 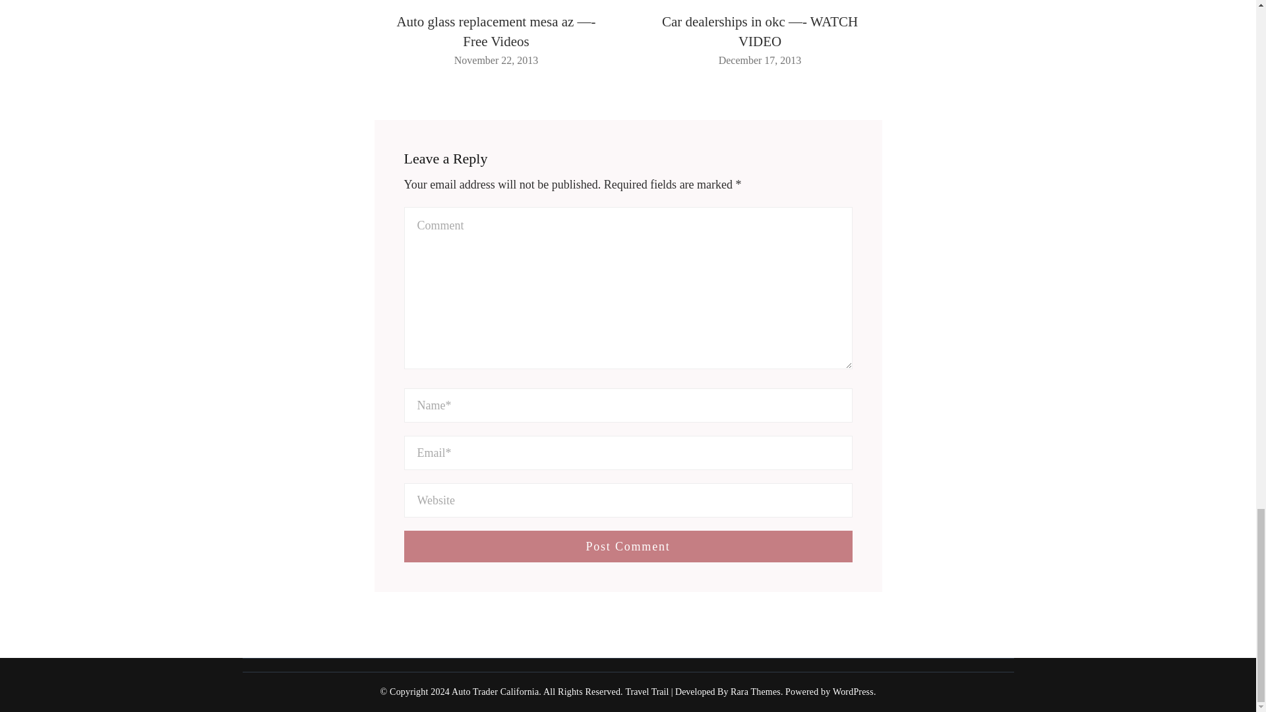 I want to click on Auto Trader California, so click(x=495, y=692).